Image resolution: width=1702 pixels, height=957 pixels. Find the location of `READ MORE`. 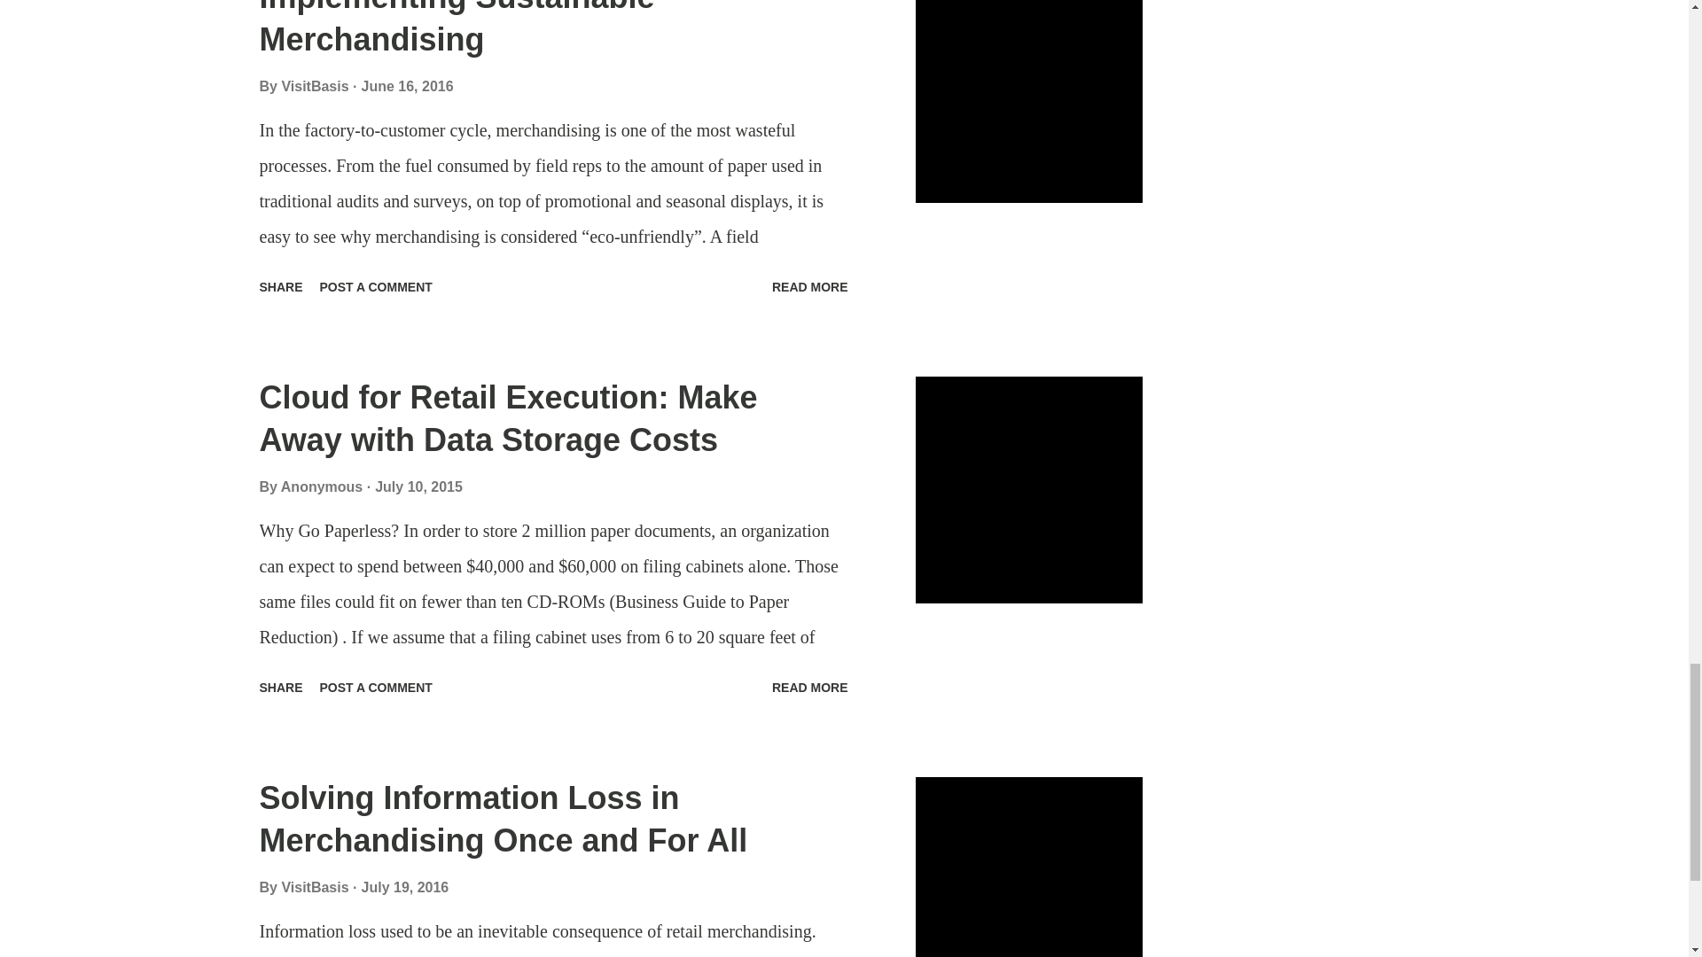

READ MORE is located at coordinates (810, 287).